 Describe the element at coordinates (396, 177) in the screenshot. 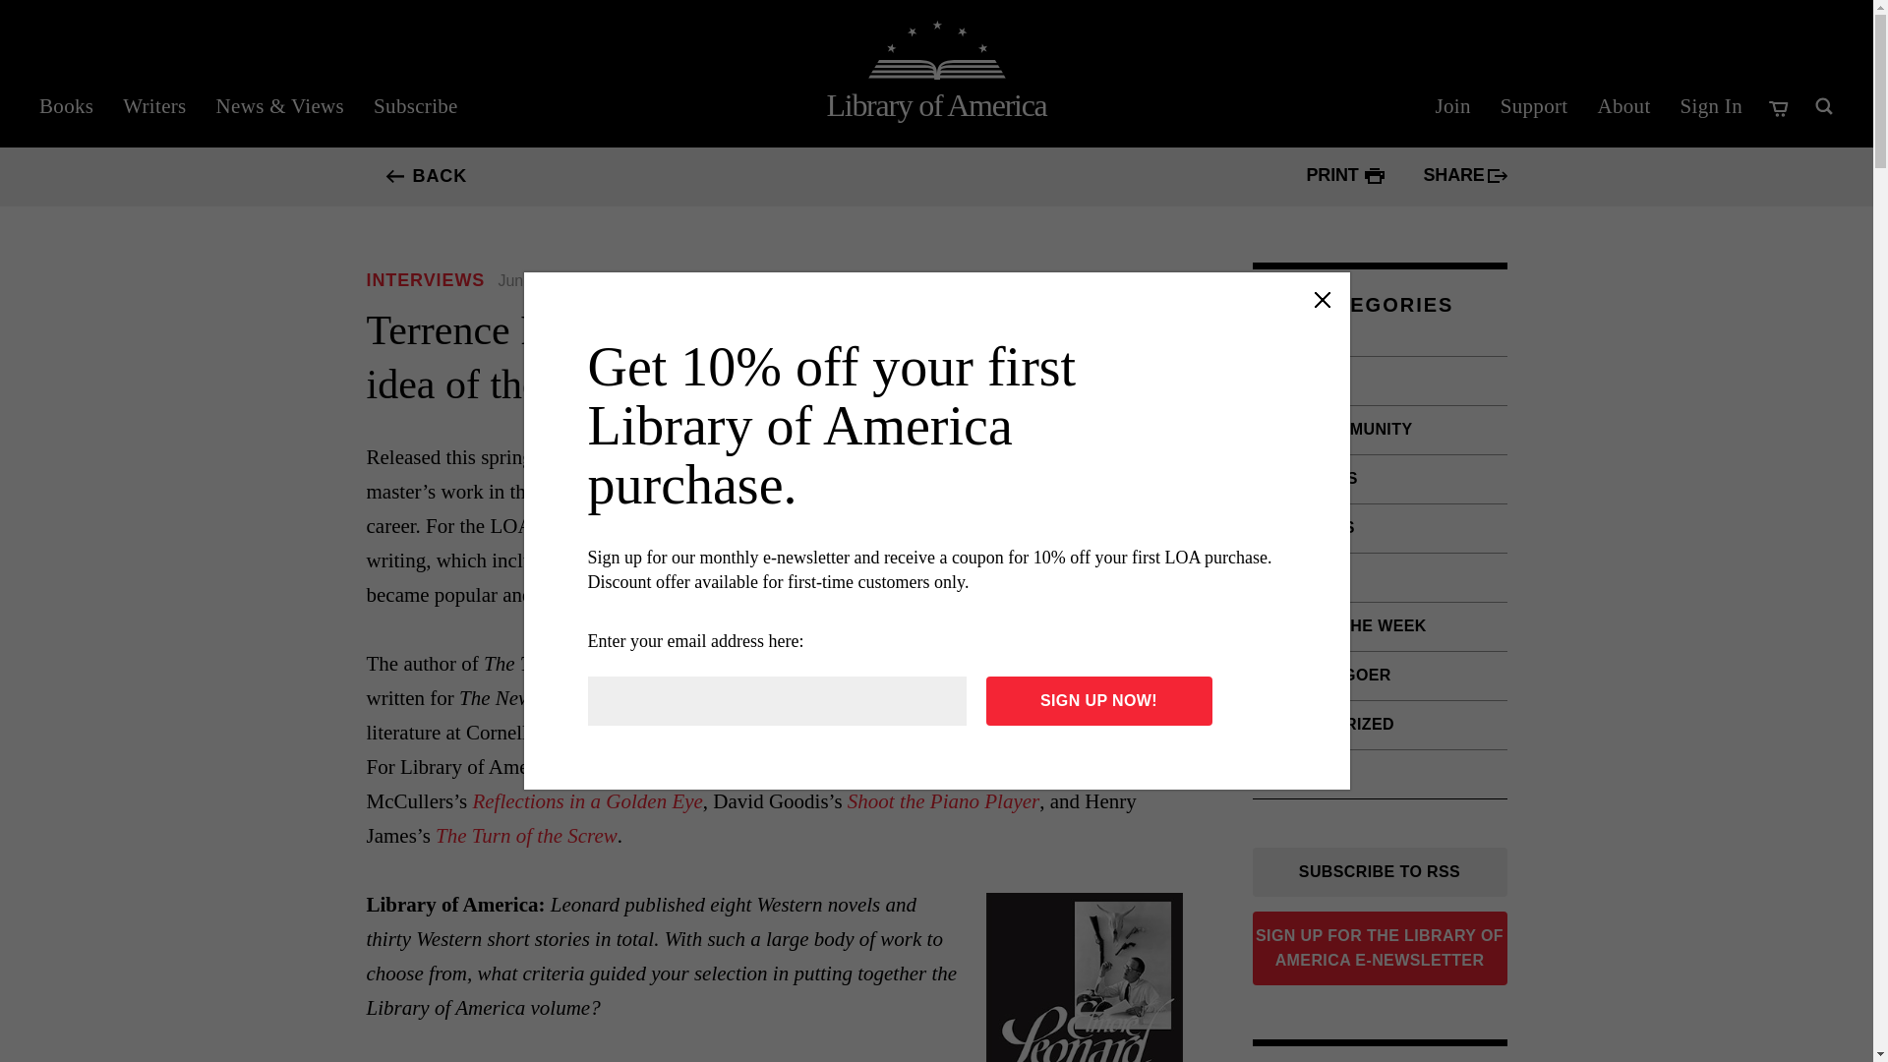

I see `Back` at that location.